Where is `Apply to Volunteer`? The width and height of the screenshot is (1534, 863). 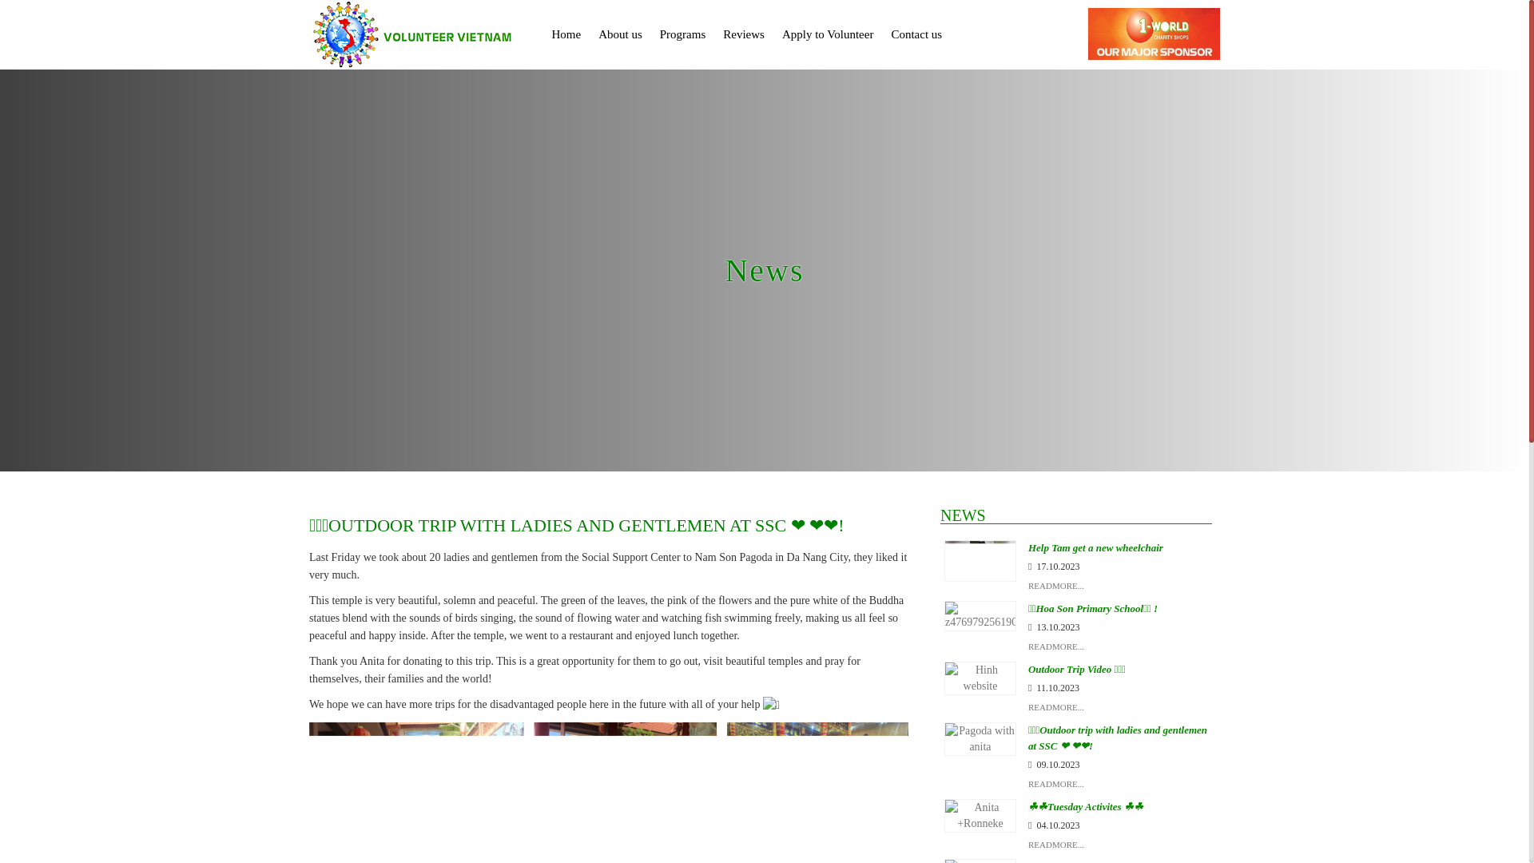 Apply to Volunteer is located at coordinates (828, 35).